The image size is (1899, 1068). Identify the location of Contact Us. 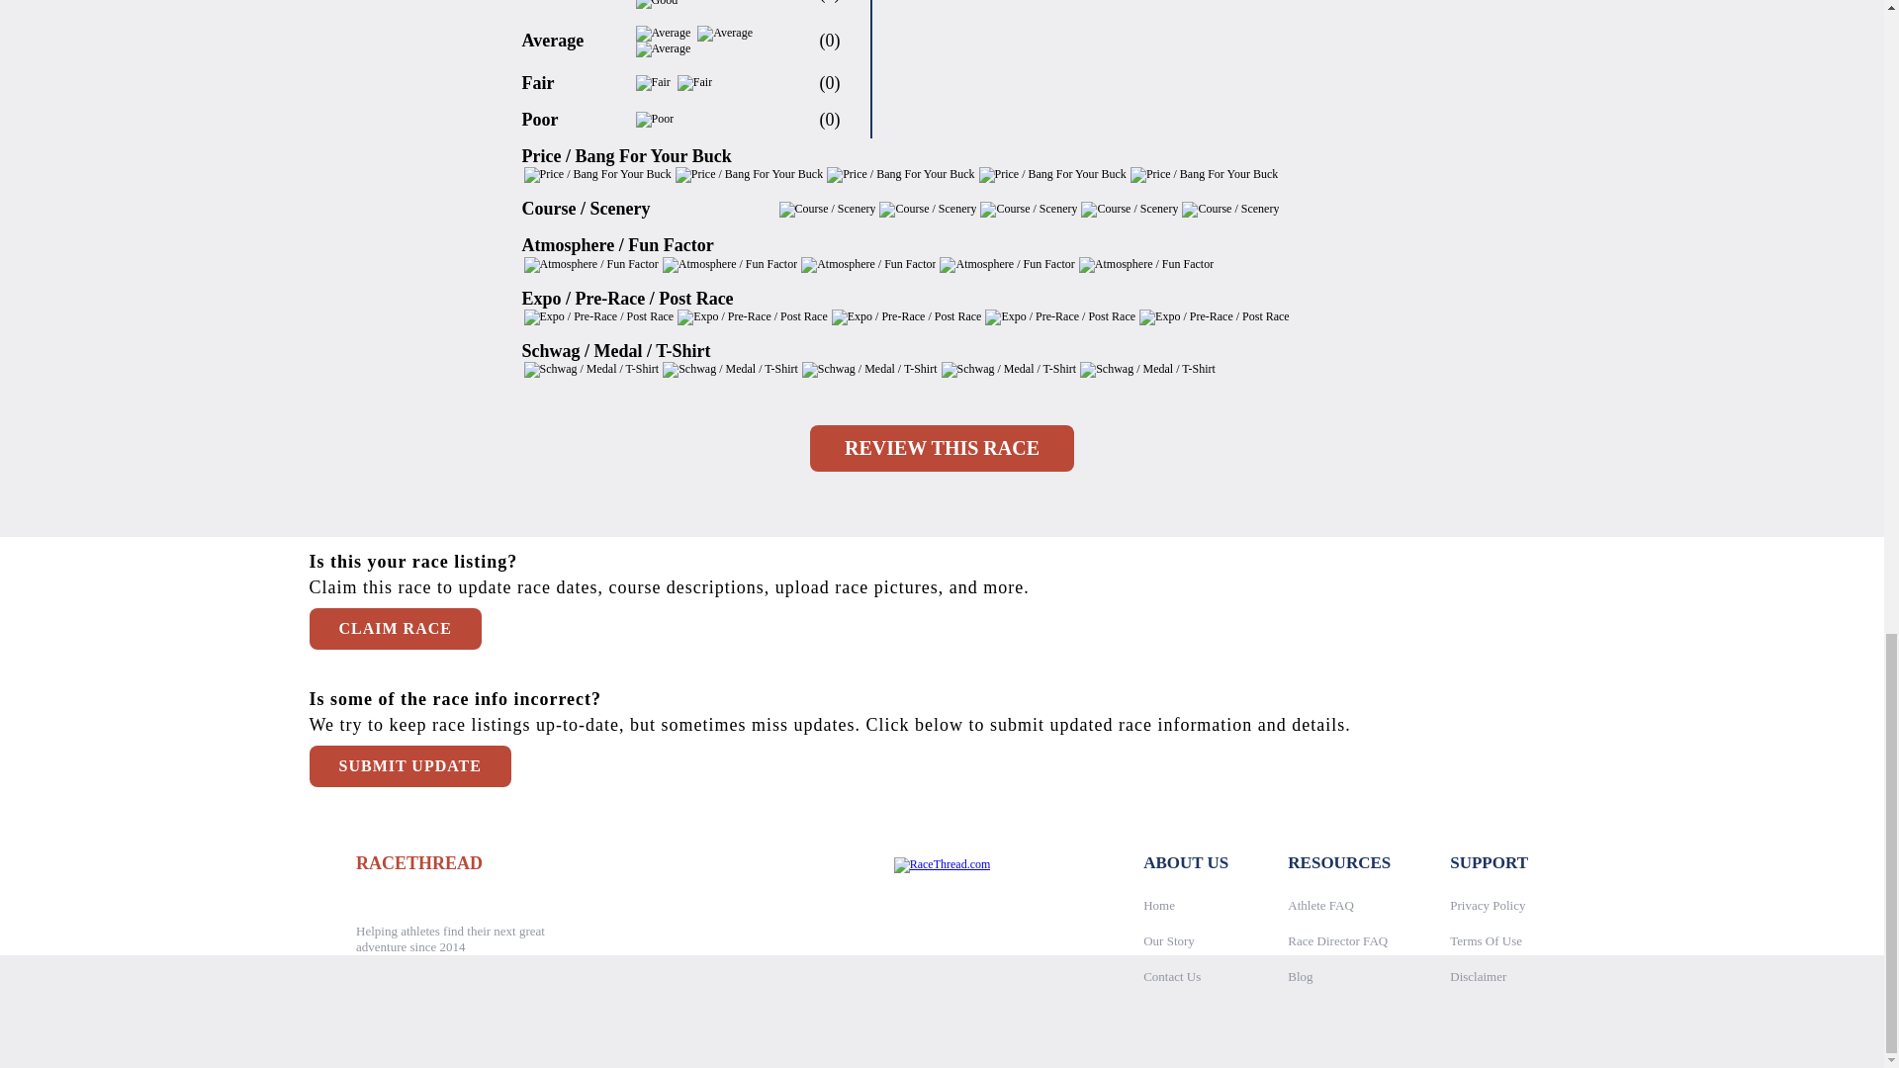
(1171, 975).